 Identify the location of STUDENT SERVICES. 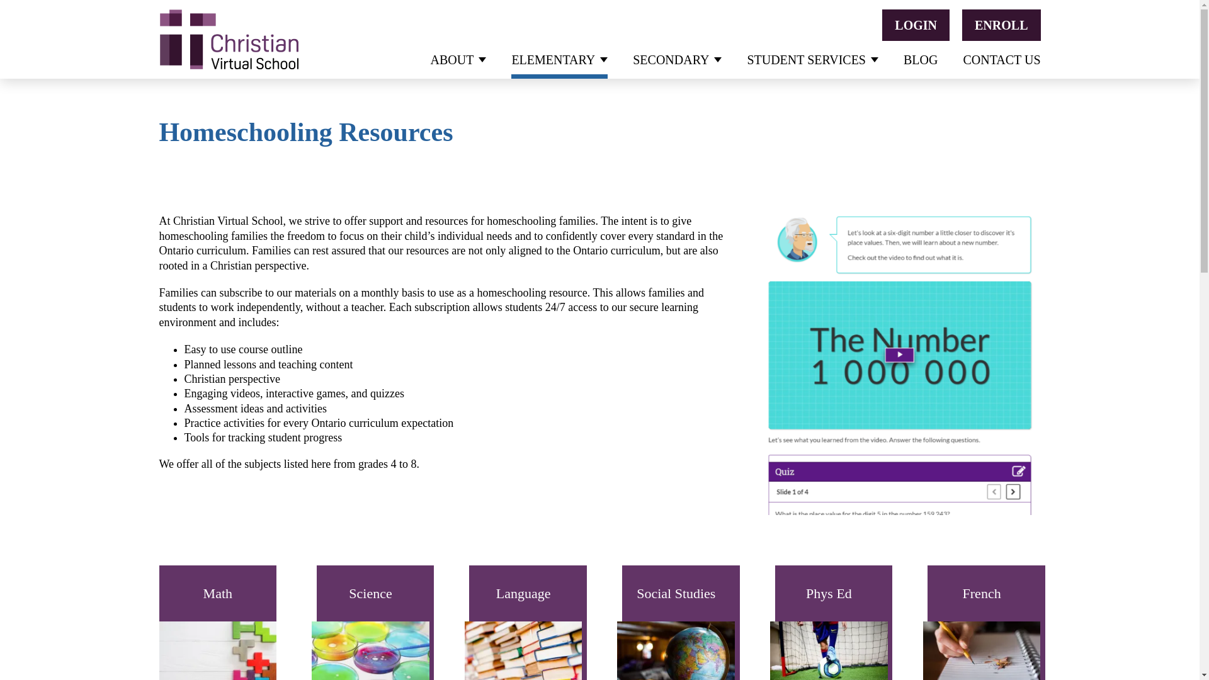
(812, 59).